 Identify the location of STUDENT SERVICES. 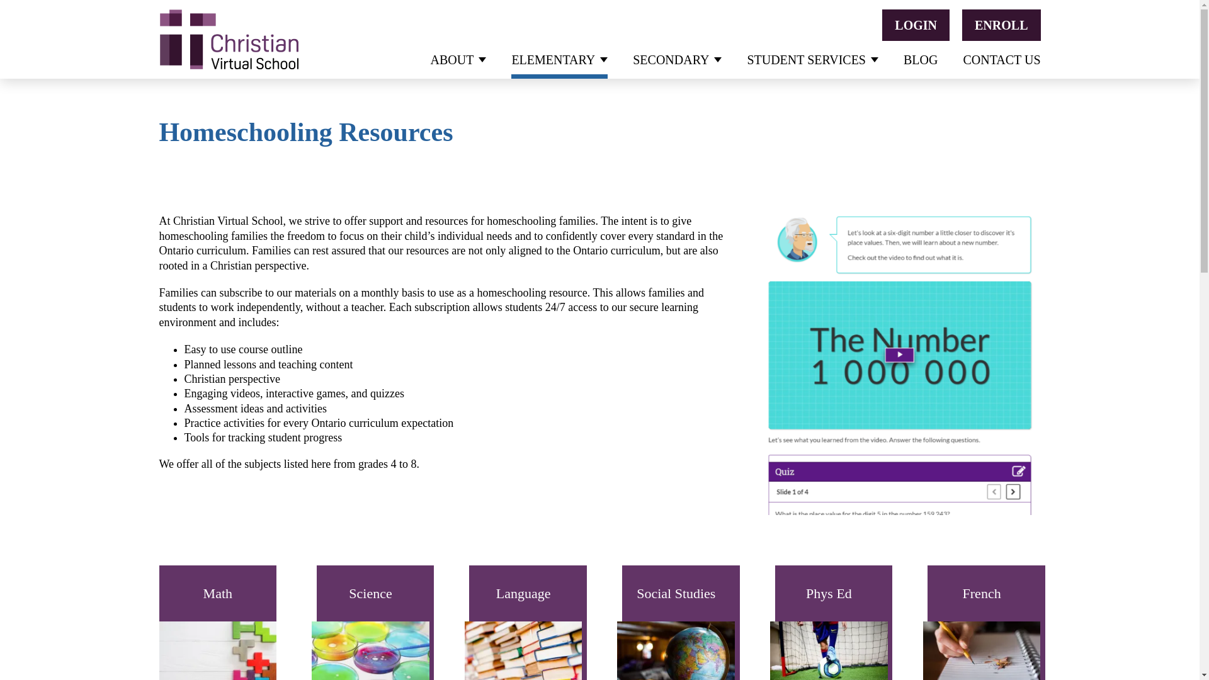
(812, 59).